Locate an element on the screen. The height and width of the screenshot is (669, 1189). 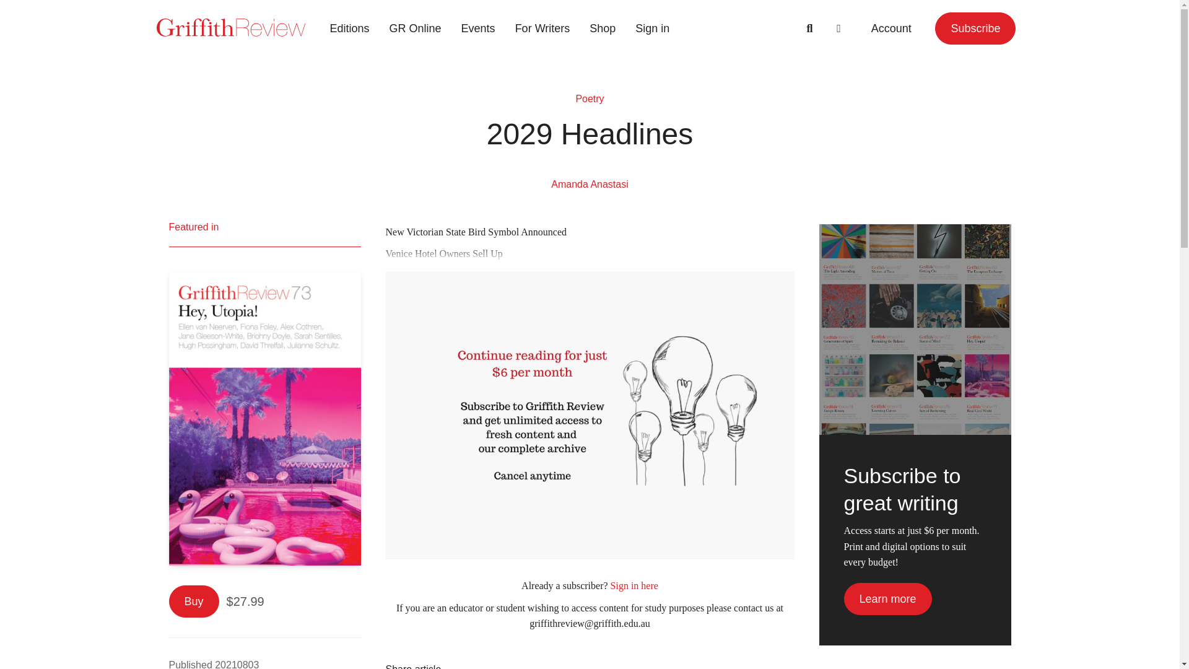
Sign in here is located at coordinates (634, 585).